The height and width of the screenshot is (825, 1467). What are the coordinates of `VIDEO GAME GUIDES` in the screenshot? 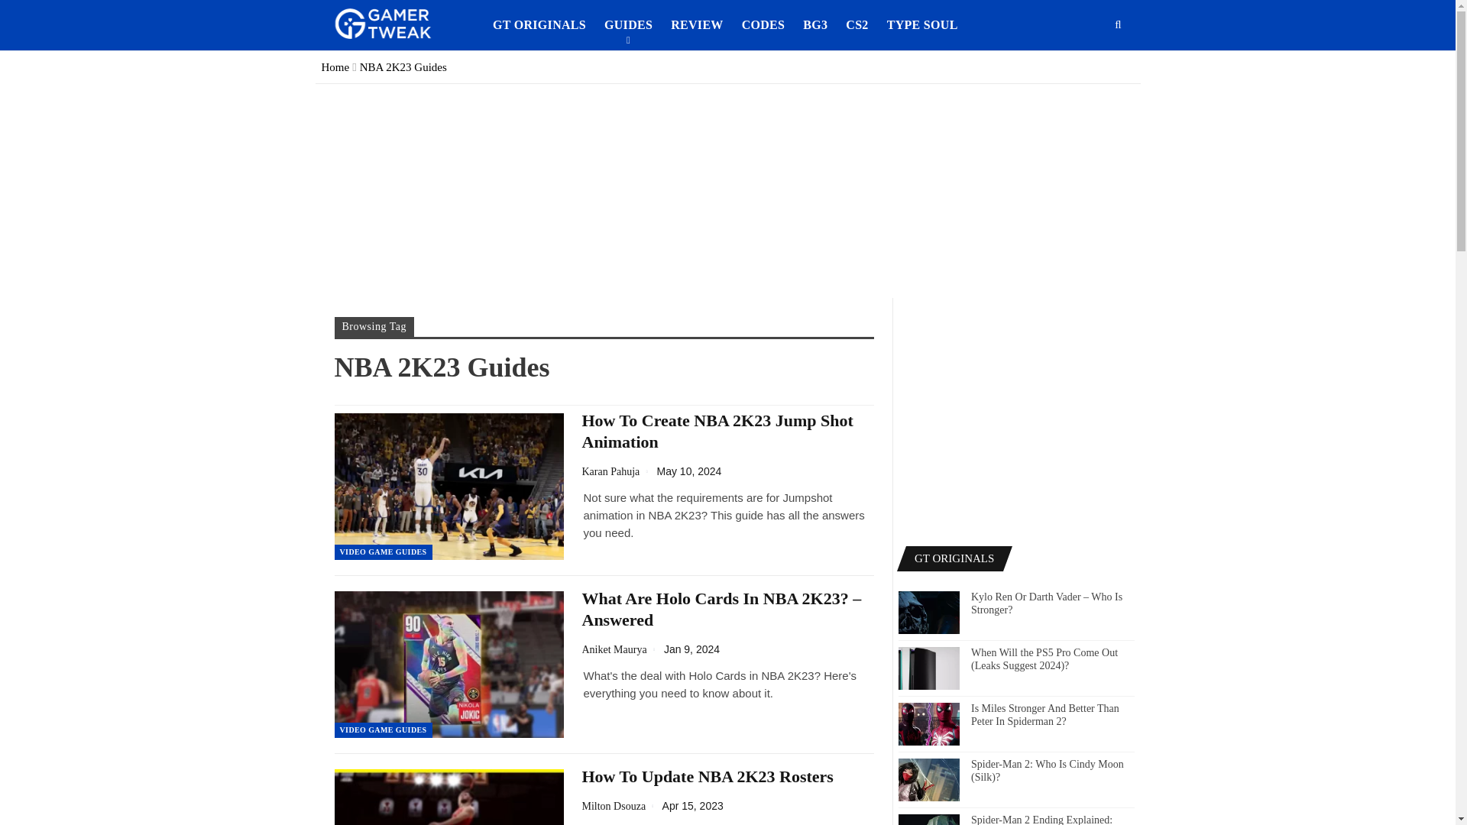 It's located at (384, 730).